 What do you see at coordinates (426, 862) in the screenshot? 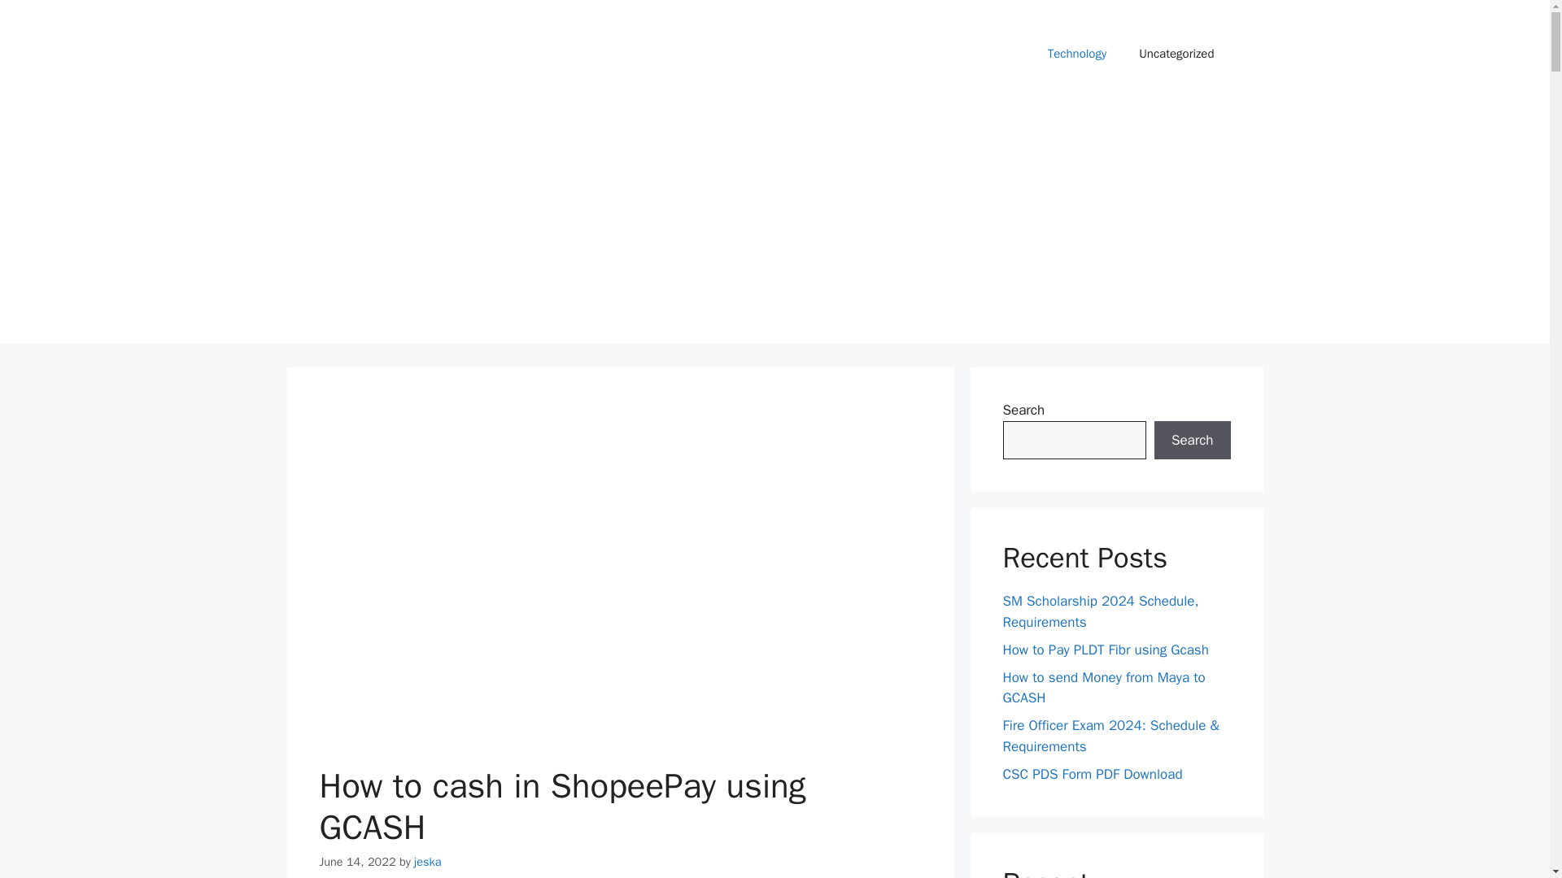
I see `jeska` at bounding box center [426, 862].